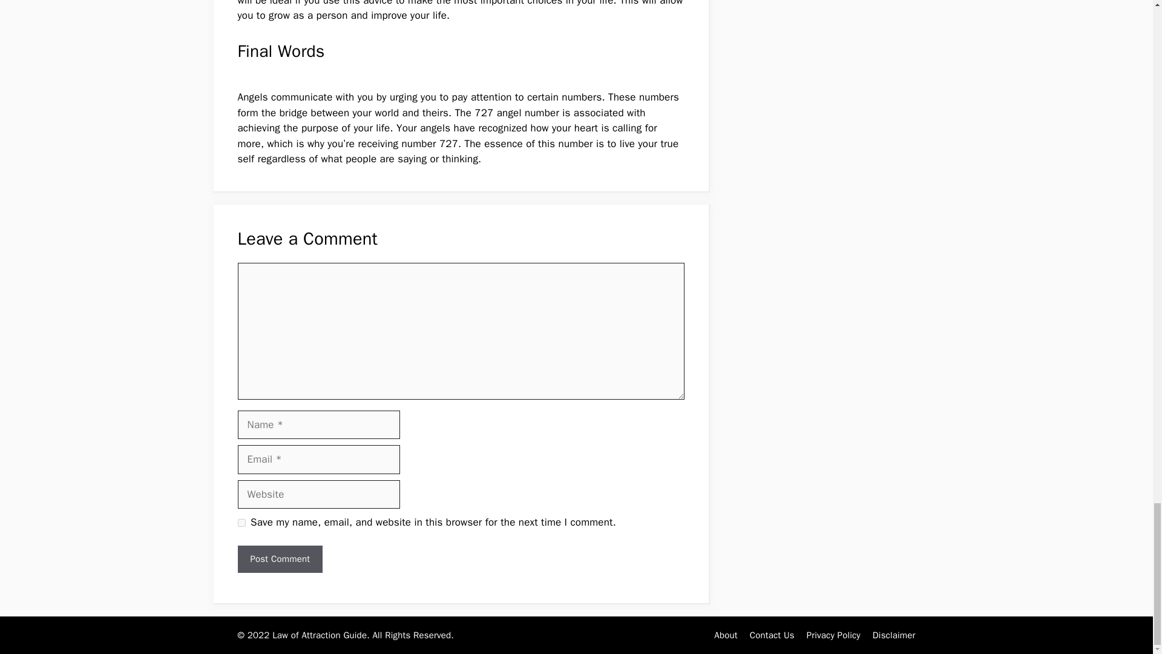  I want to click on About, so click(725, 635).